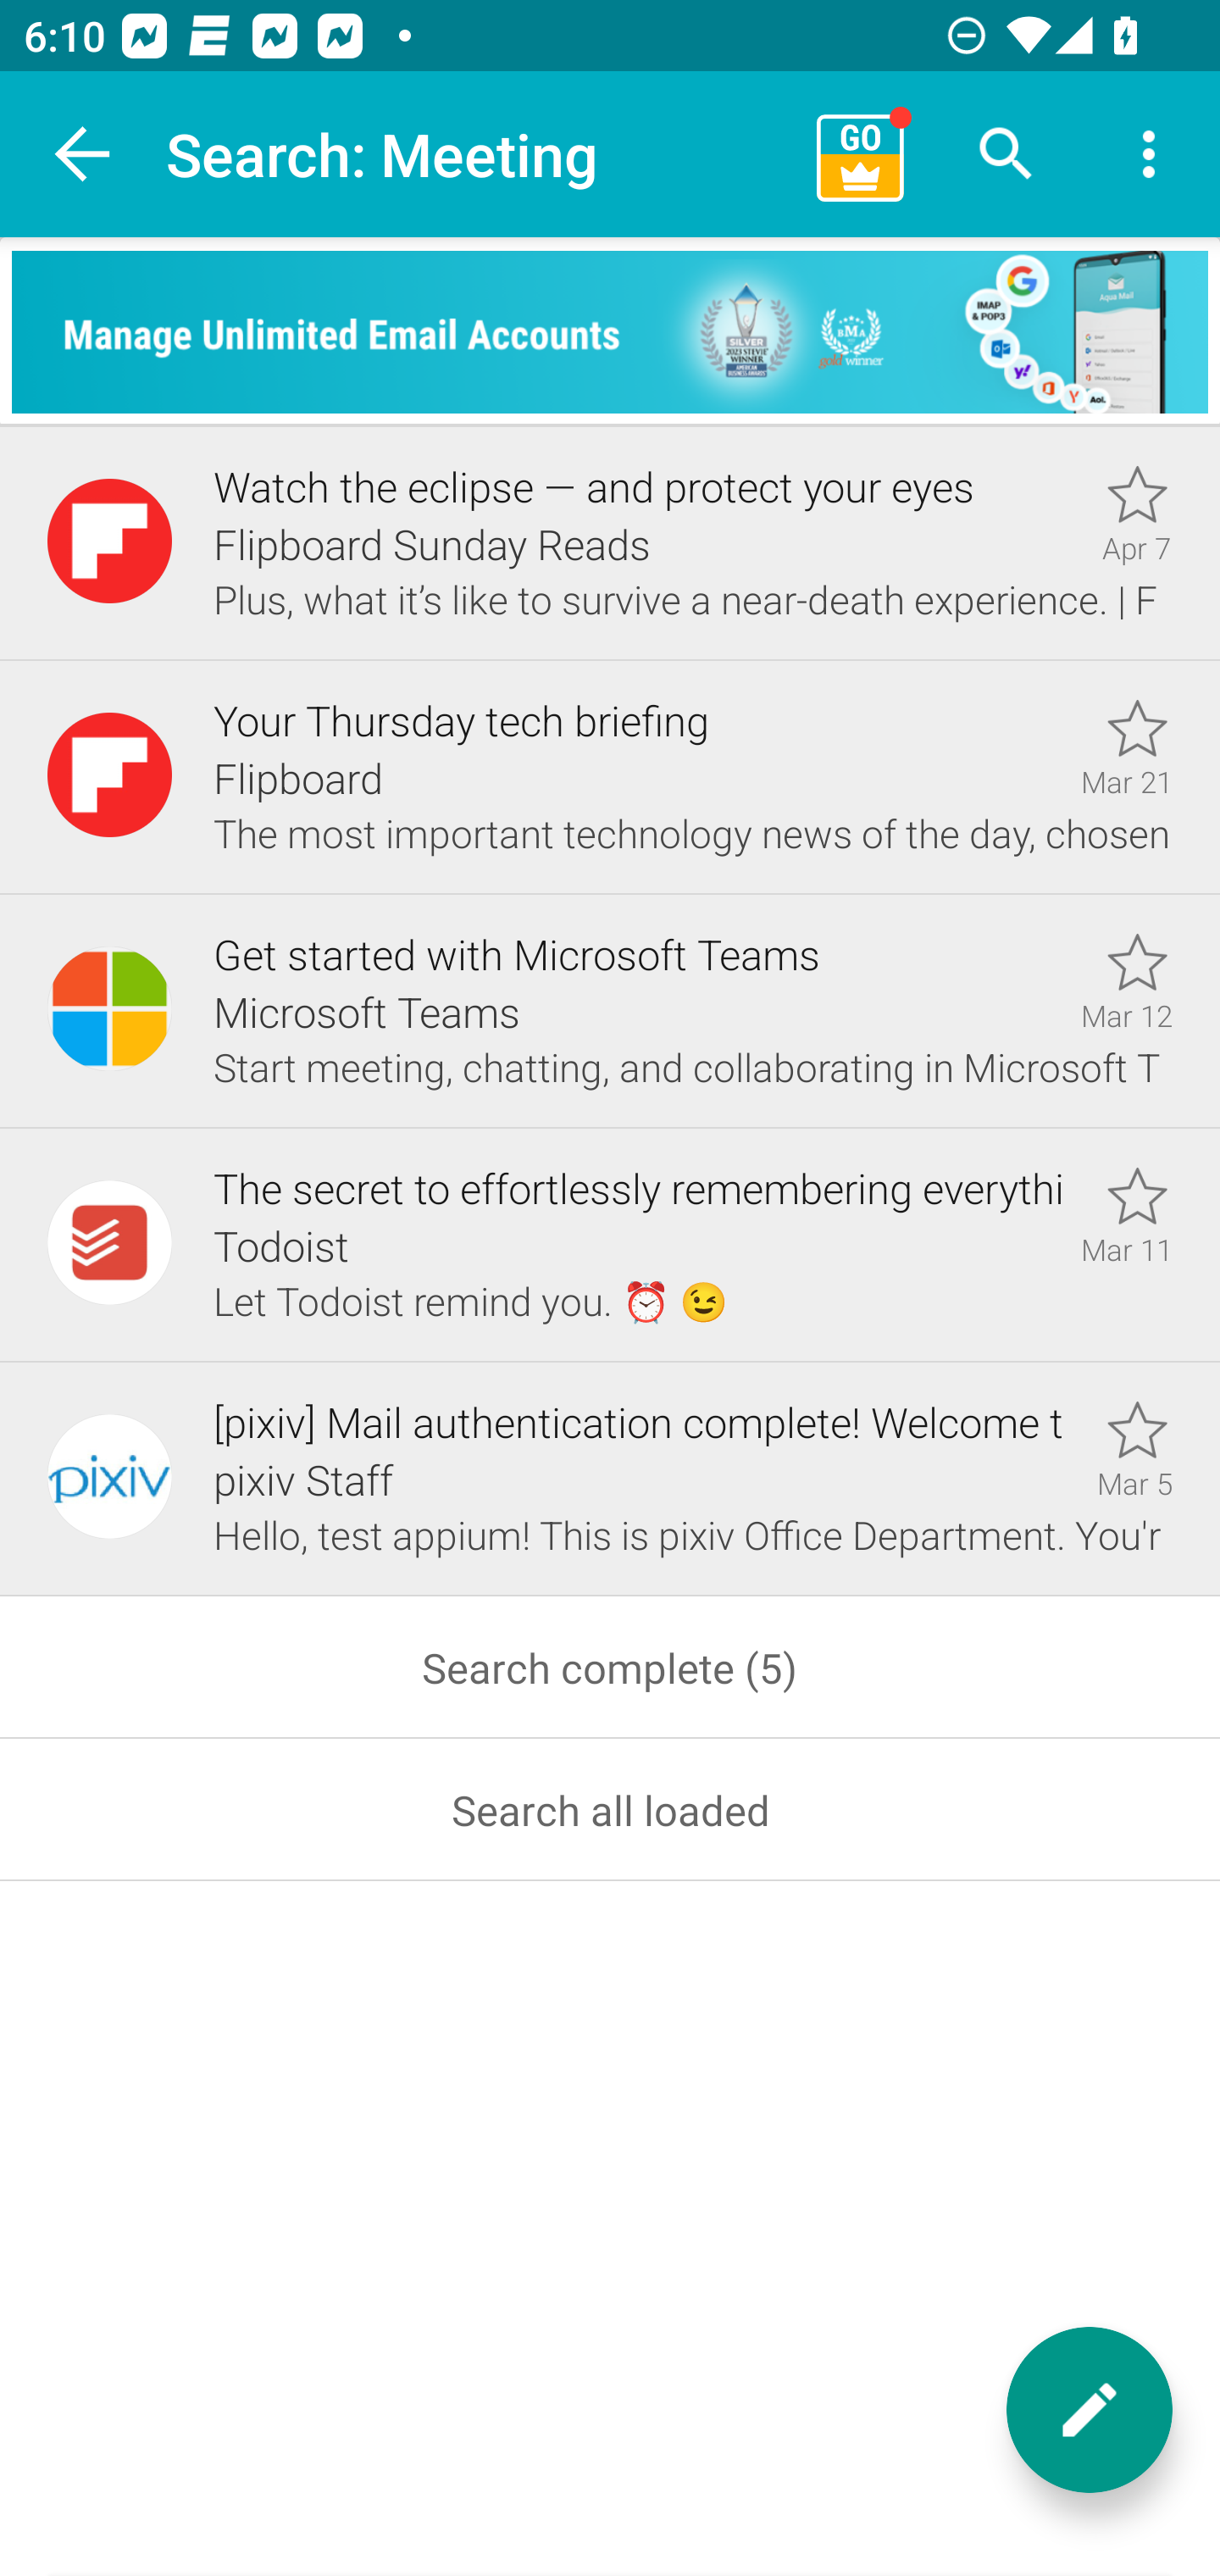 The image size is (1220, 2576). I want to click on Search complete (5), so click(610, 1668).